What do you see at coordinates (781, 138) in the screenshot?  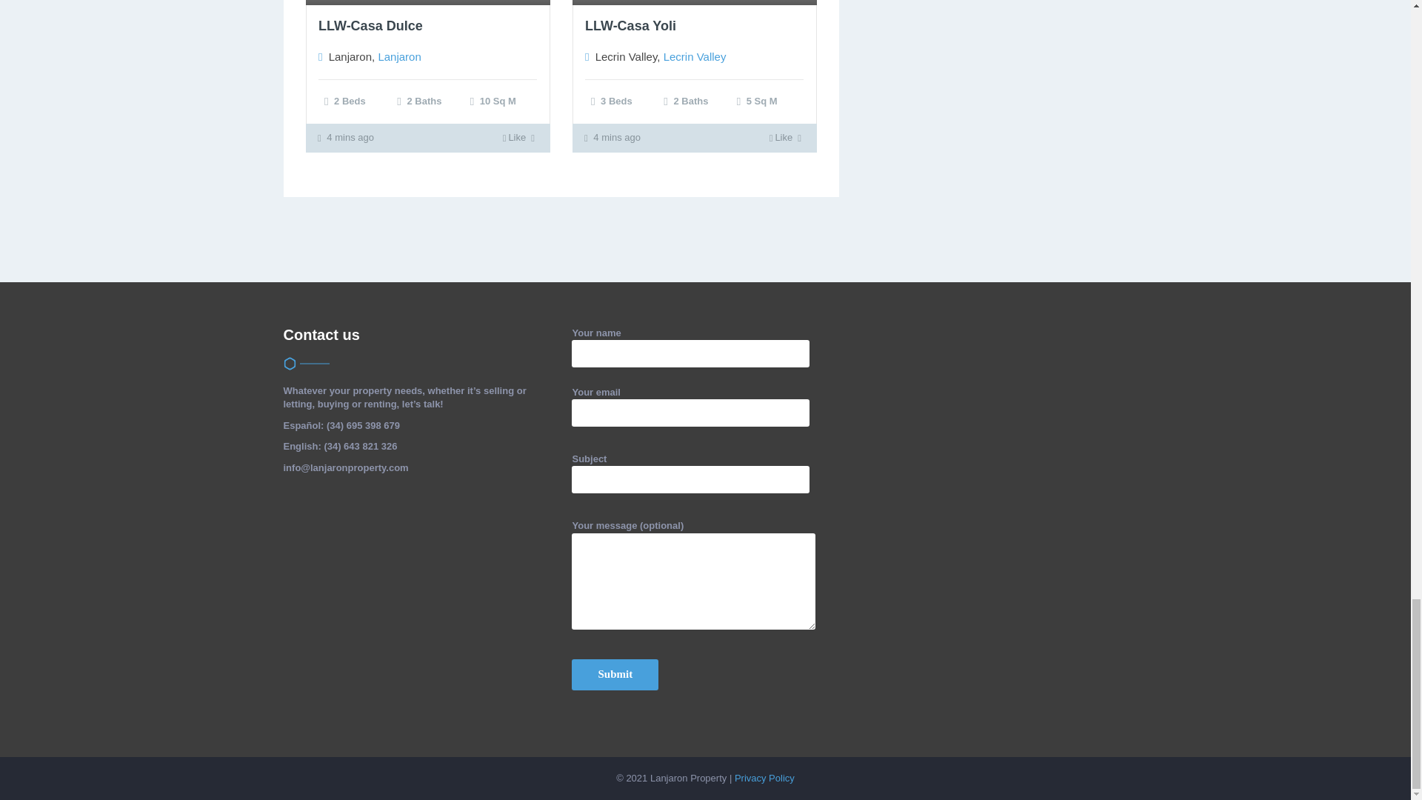 I see `Like` at bounding box center [781, 138].